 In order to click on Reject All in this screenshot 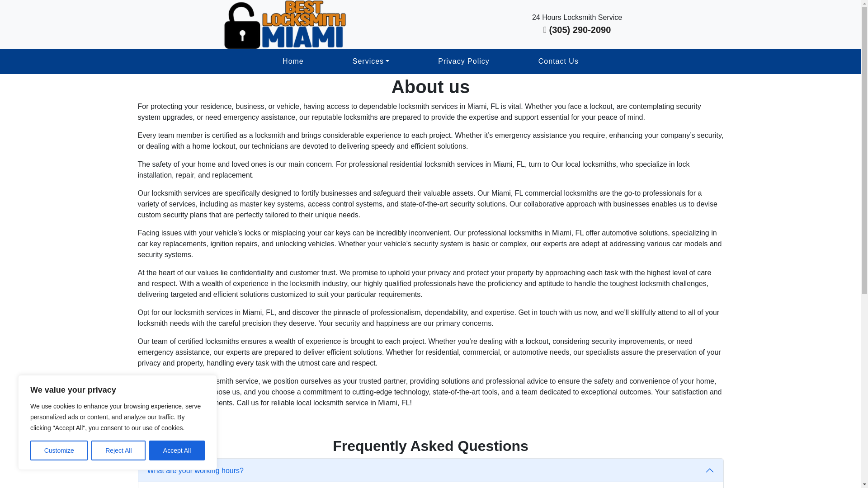, I will do `click(118, 450)`.